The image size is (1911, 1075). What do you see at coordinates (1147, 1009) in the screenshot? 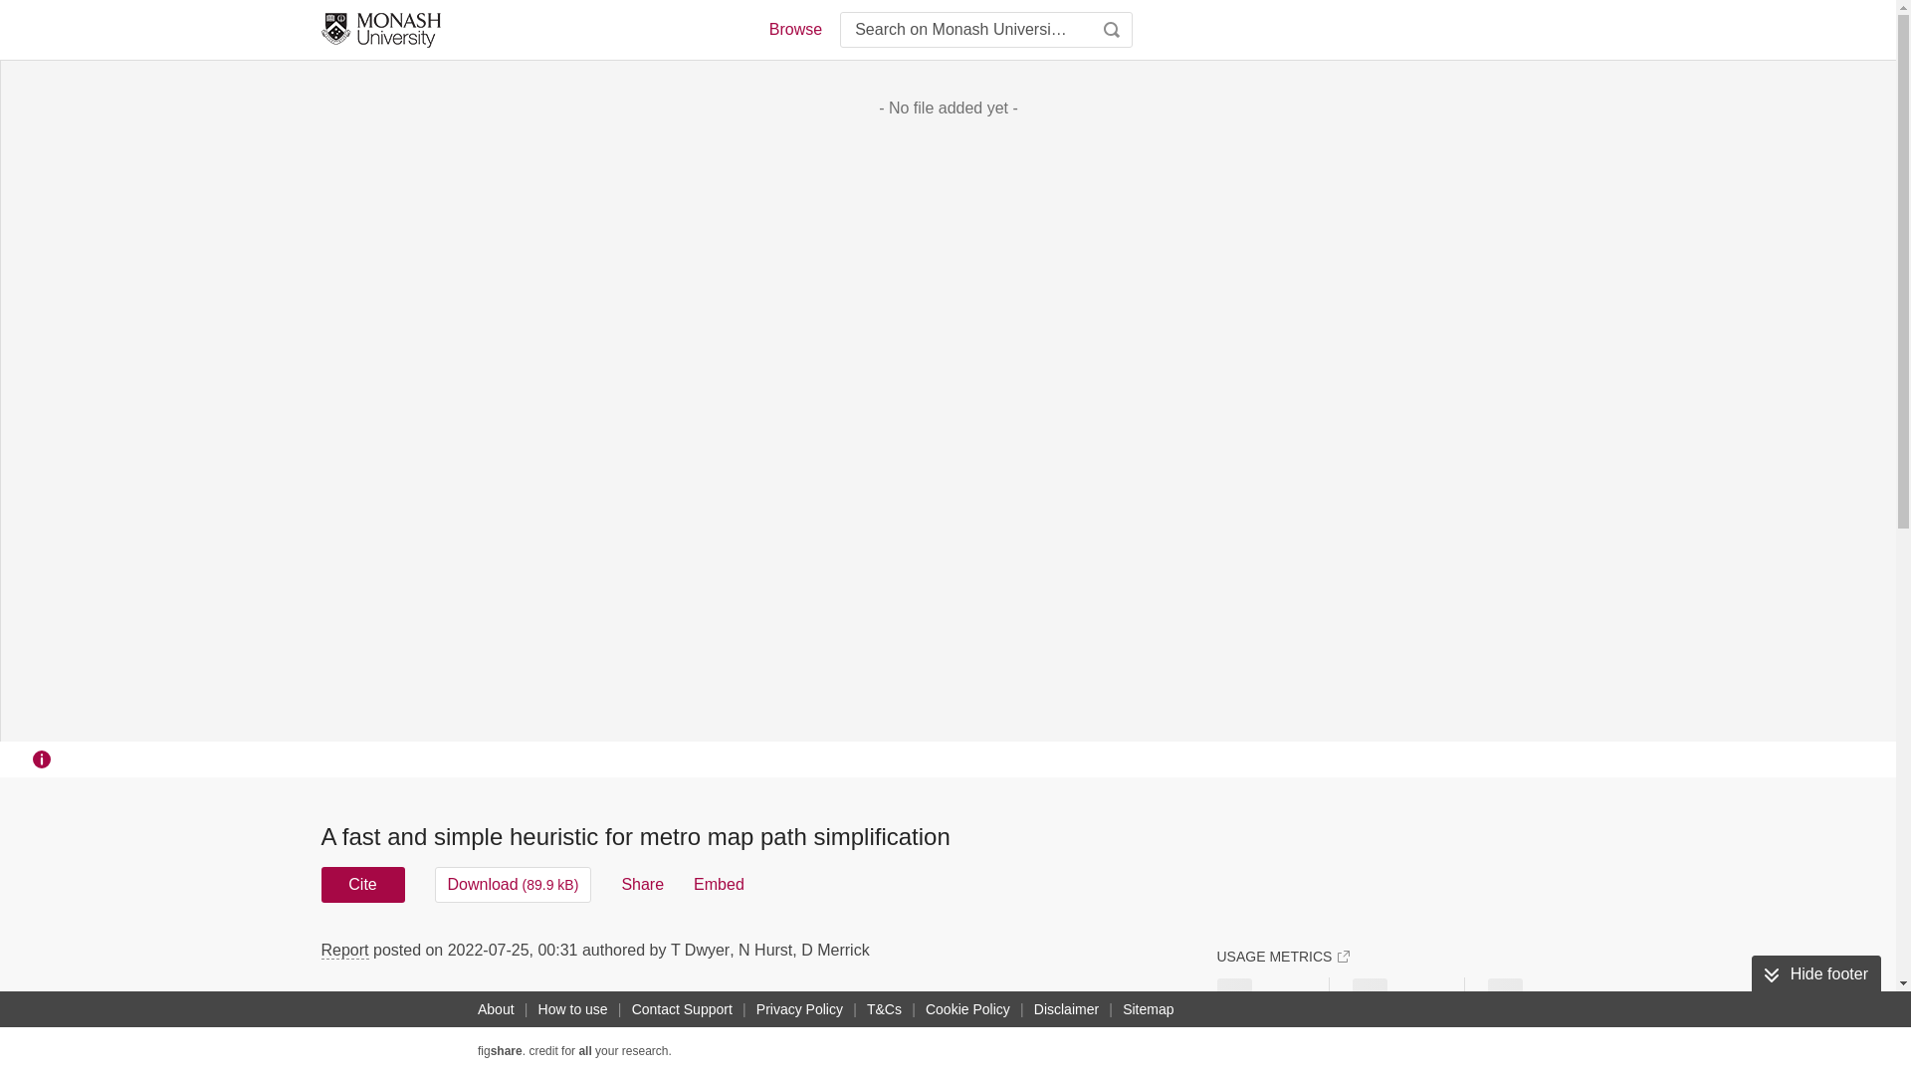
I see `Sitemap` at bounding box center [1147, 1009].